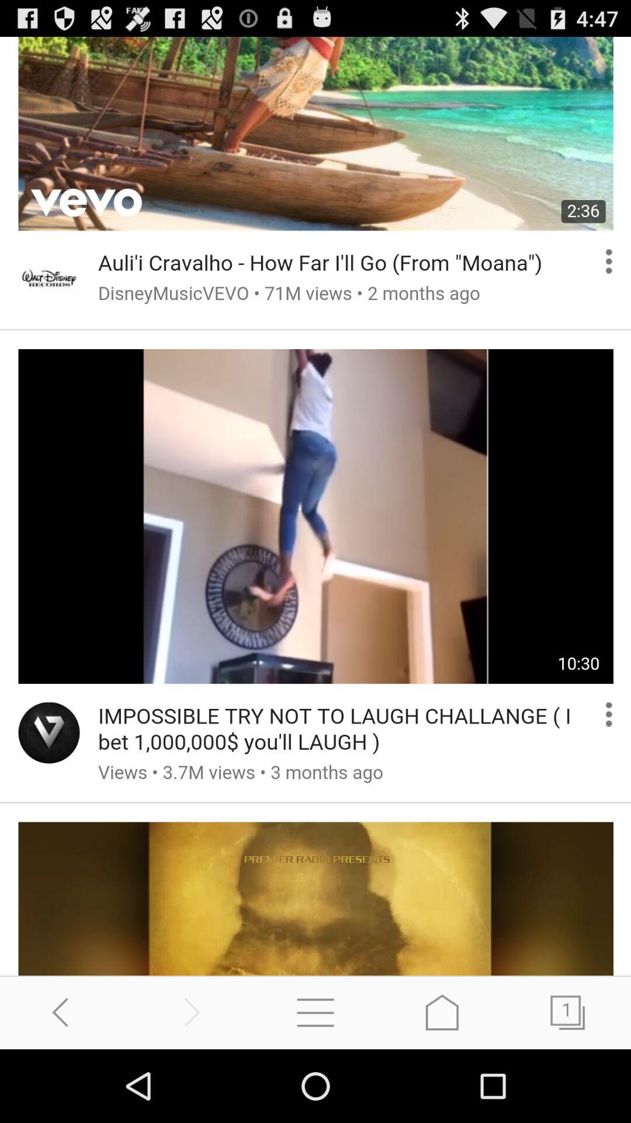 The width and height of the screenshot is (631, 1123). Describe the element at coordinates (568, 1012) in the screenshot. I see `access pages` at that location.